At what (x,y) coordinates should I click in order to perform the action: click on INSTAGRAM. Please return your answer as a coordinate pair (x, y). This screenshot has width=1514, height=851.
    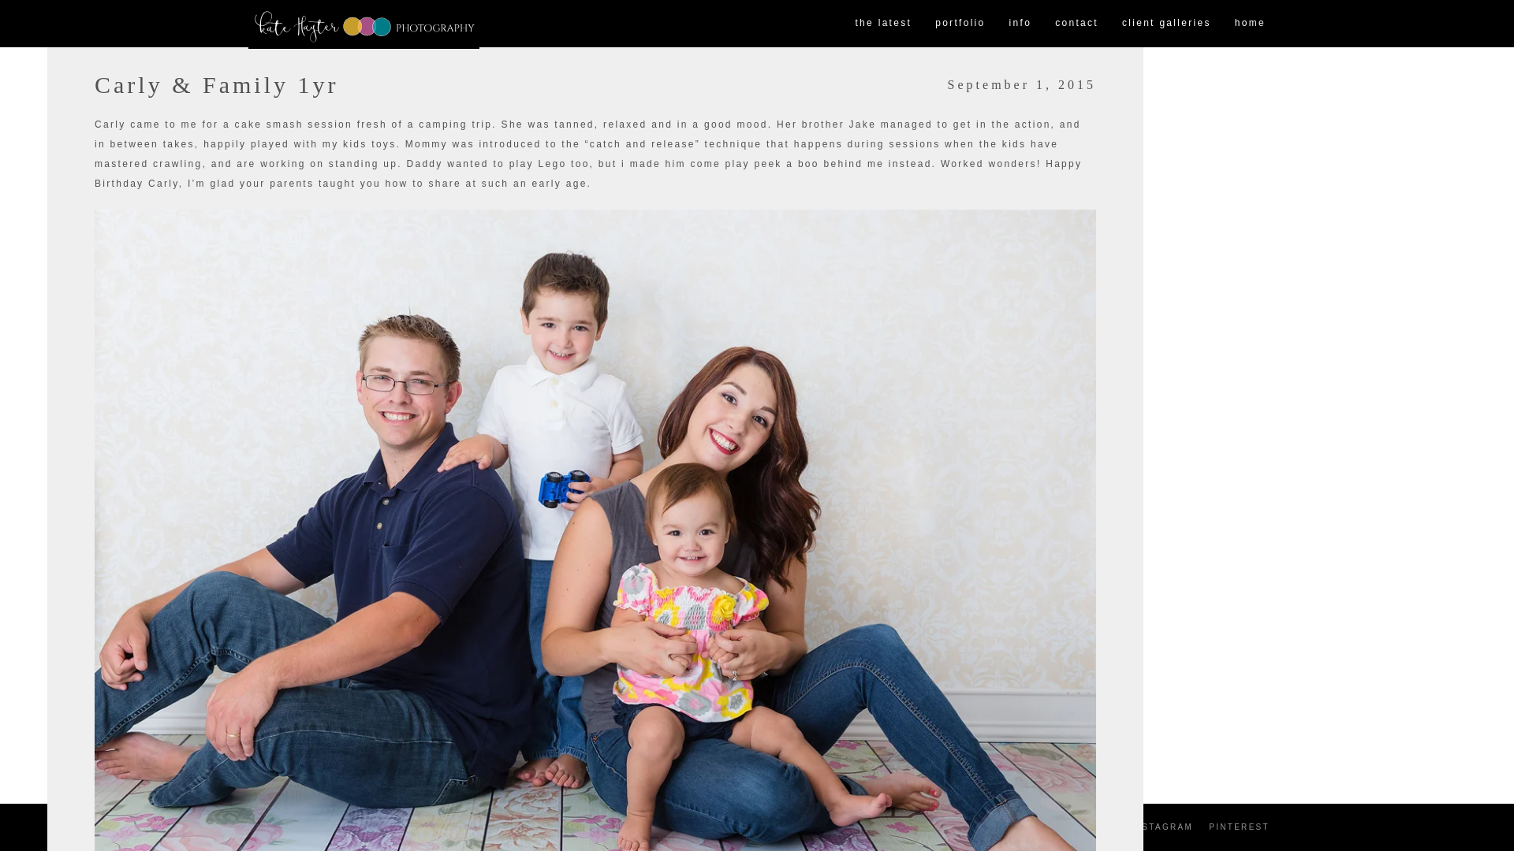
    Looking at the image, I should click on (1162, 827).